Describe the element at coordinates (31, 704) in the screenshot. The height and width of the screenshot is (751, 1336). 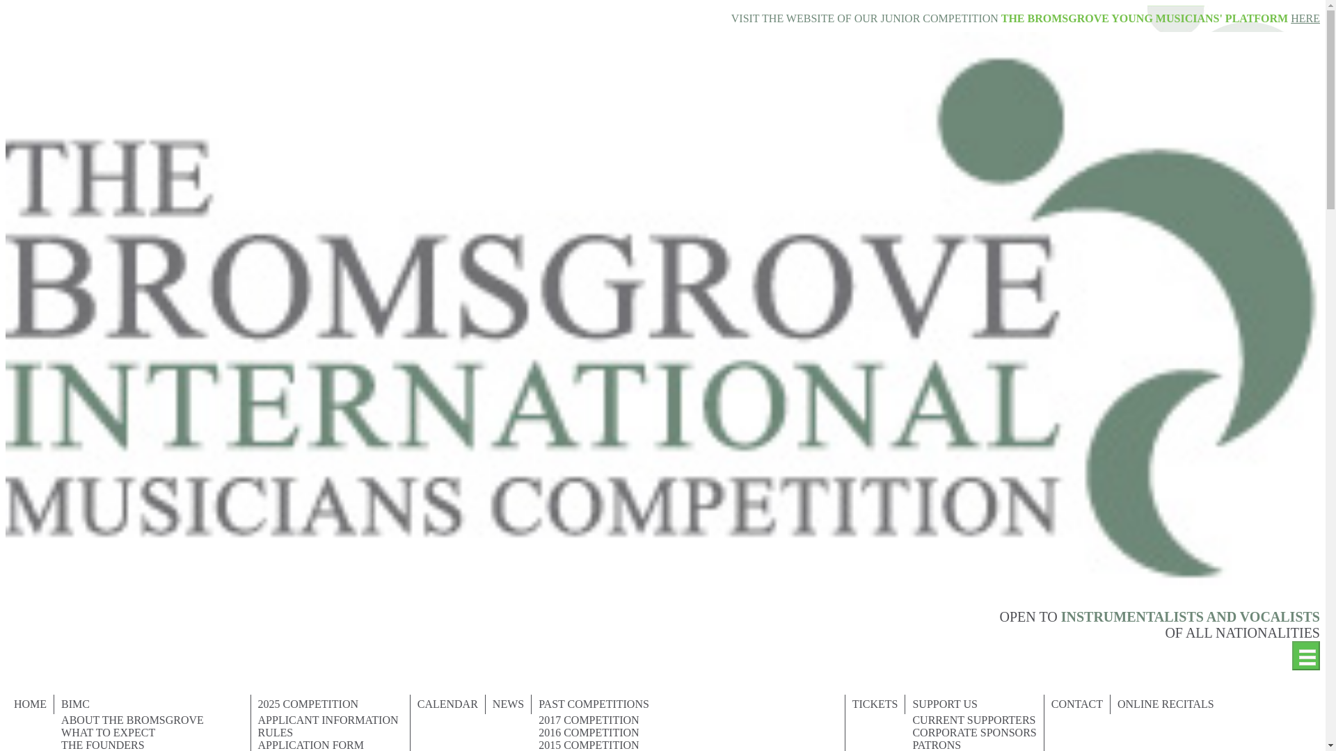
I see `HOME` at that location.